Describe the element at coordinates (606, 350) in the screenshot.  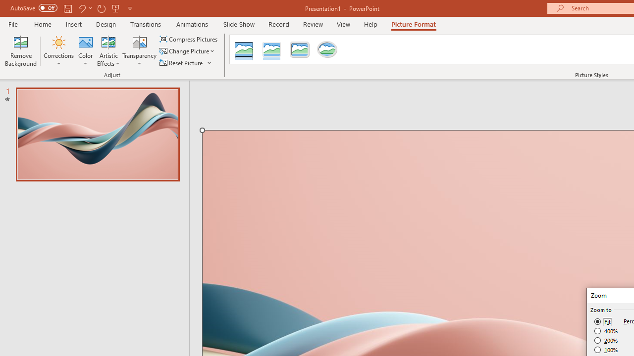
I see `100%` at that location.